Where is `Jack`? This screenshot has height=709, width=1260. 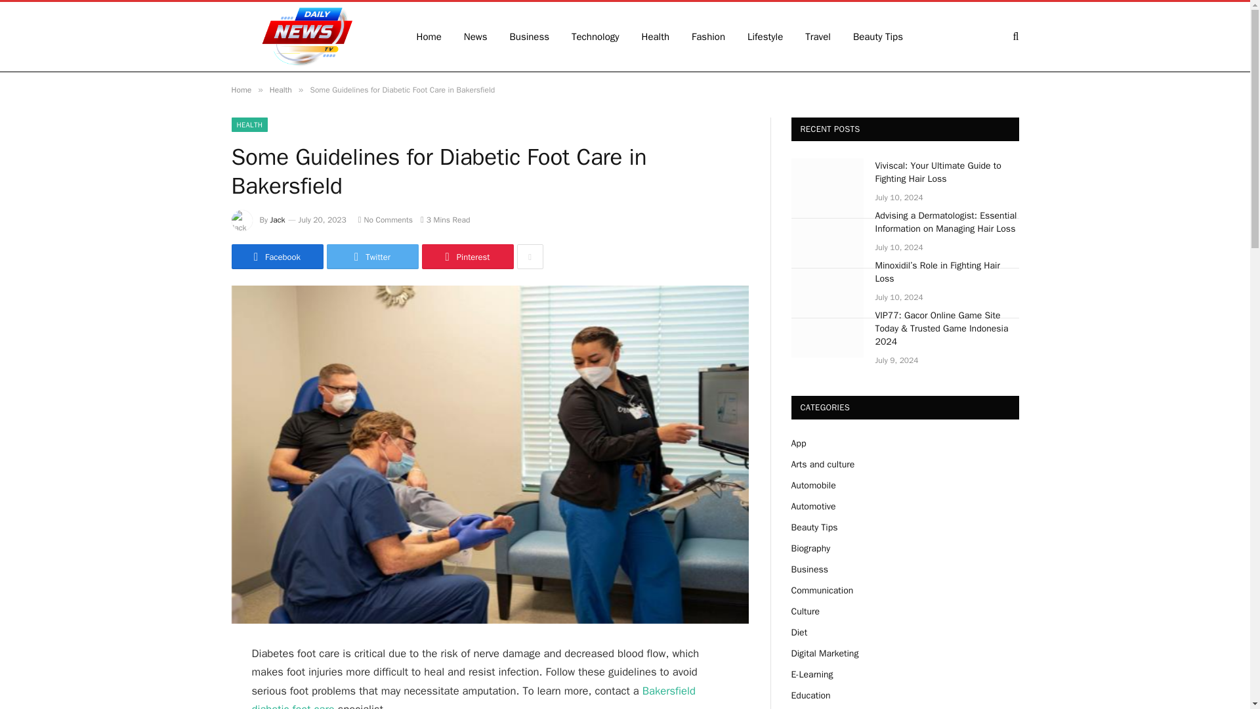 Jack is located at coordinates (278, 220).